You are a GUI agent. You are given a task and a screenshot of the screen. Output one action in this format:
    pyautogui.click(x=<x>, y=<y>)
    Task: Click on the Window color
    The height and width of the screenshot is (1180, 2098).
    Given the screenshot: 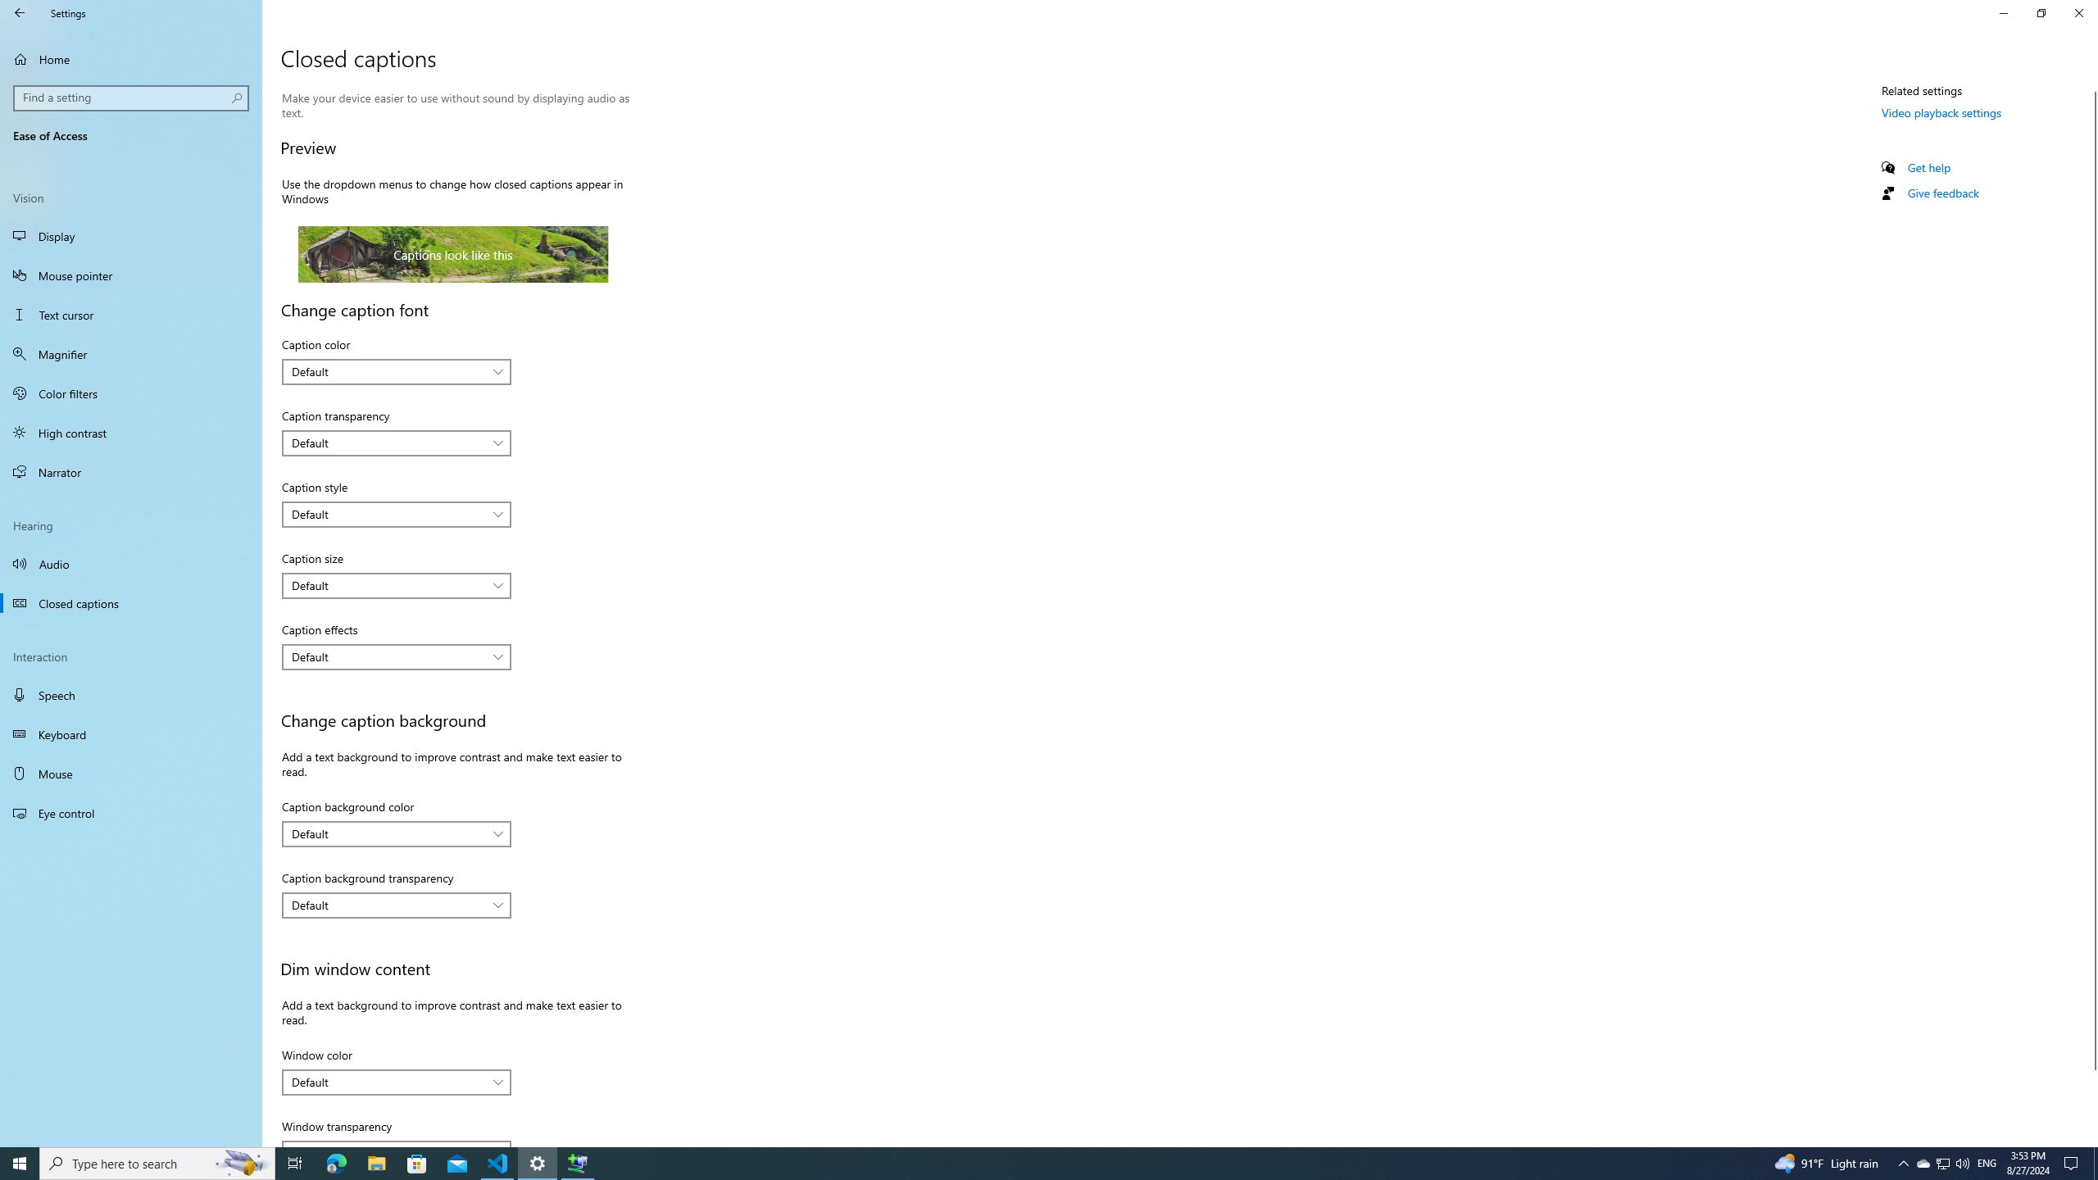 What is the action you would take?
    pyautogui.click(x=397, y=1082)
    